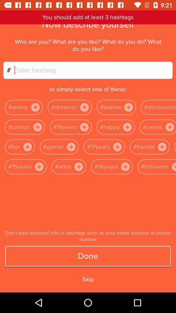 This screenshot has height=313, width=176. Describe the element at coordinates (28, 147) in the screenshot. I see `click on add button in fun box` at that location.